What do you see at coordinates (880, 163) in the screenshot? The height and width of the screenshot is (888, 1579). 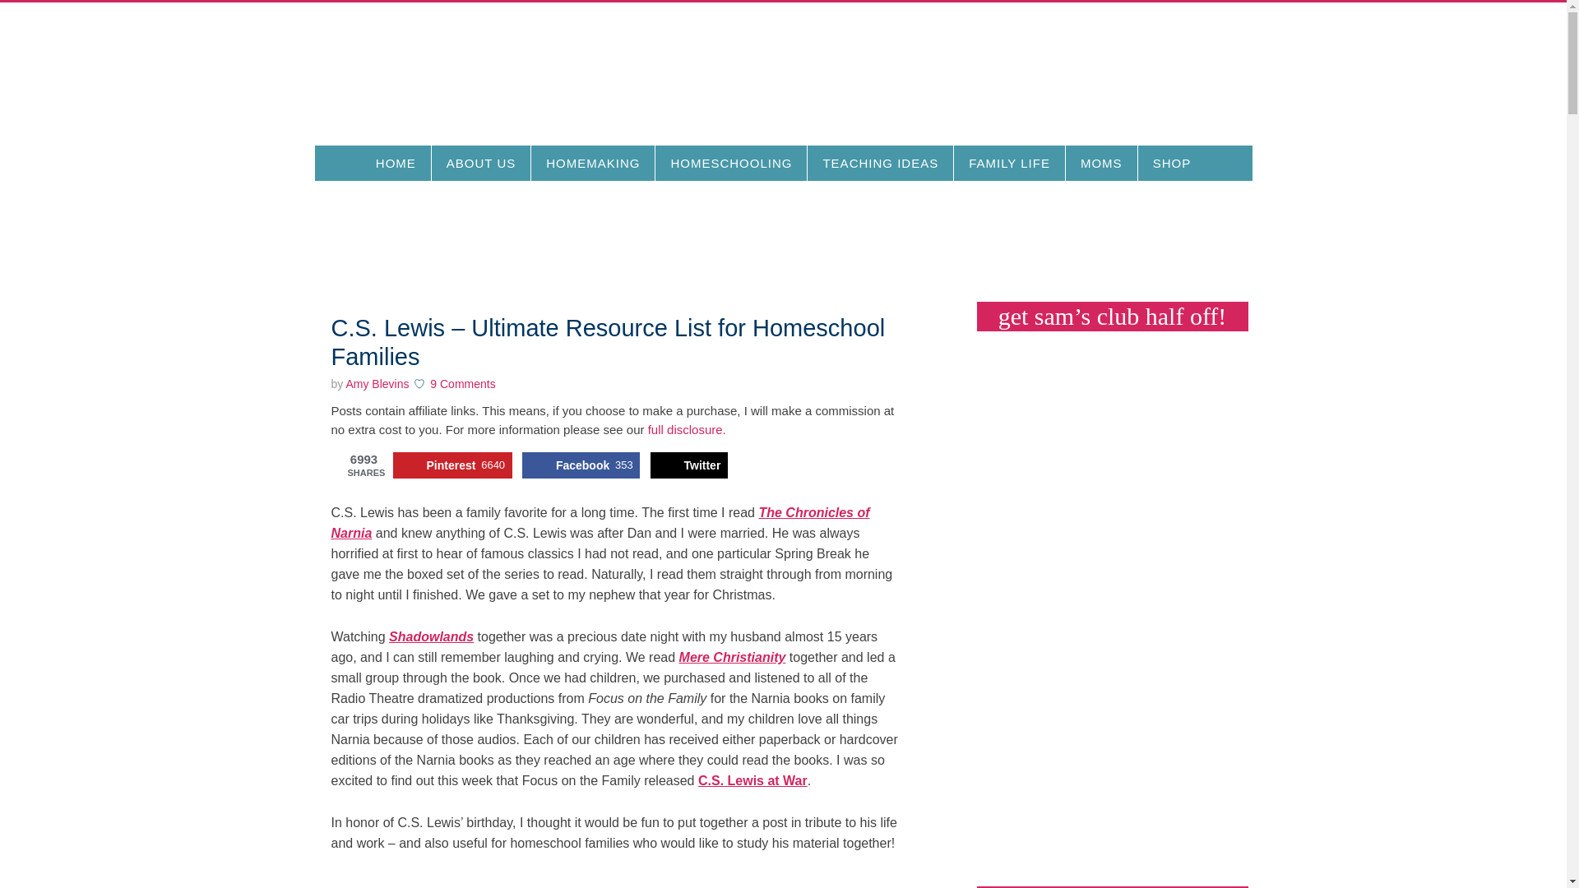 I see `TEACHING IDEAS` at bounding box center [880, 163].